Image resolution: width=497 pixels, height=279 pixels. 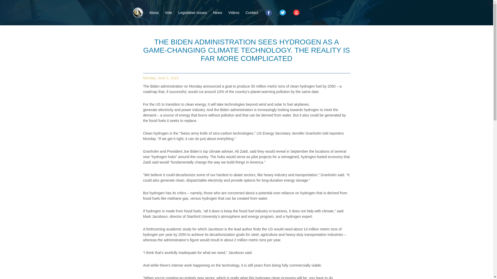 What do you see at coordinates (193, 13) in the screenshot?
I see `Legislative Issues` at bounding box center [193, 13].